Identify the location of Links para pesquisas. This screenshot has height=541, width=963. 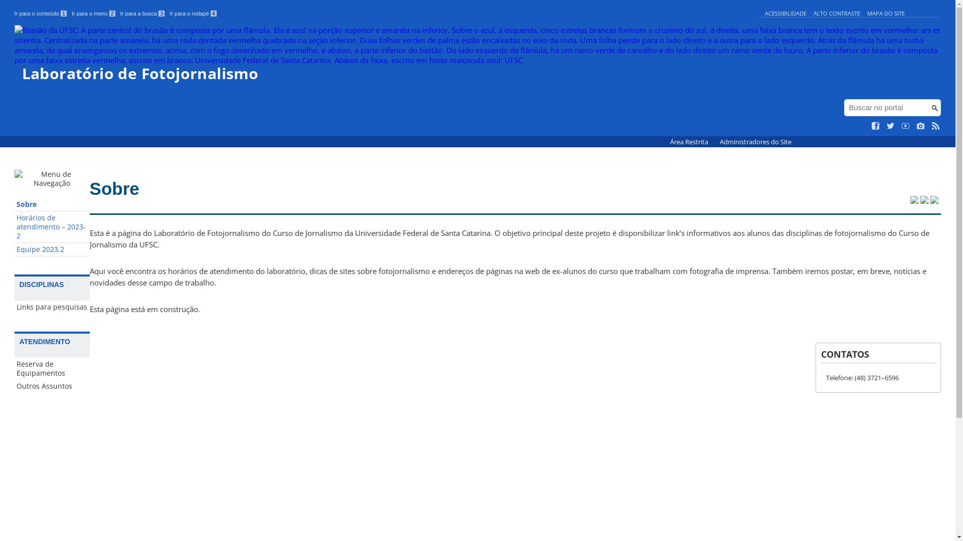
(52, 307).